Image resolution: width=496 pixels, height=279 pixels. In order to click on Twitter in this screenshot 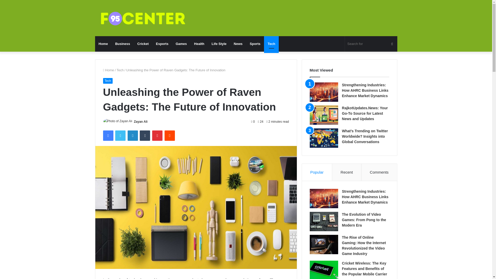, I will do `click(120, 136)`.